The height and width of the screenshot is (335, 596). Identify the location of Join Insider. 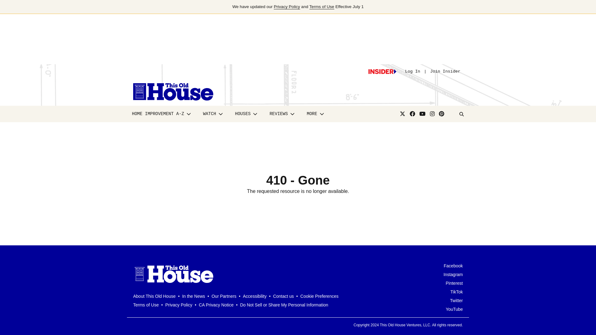
(445, 71).